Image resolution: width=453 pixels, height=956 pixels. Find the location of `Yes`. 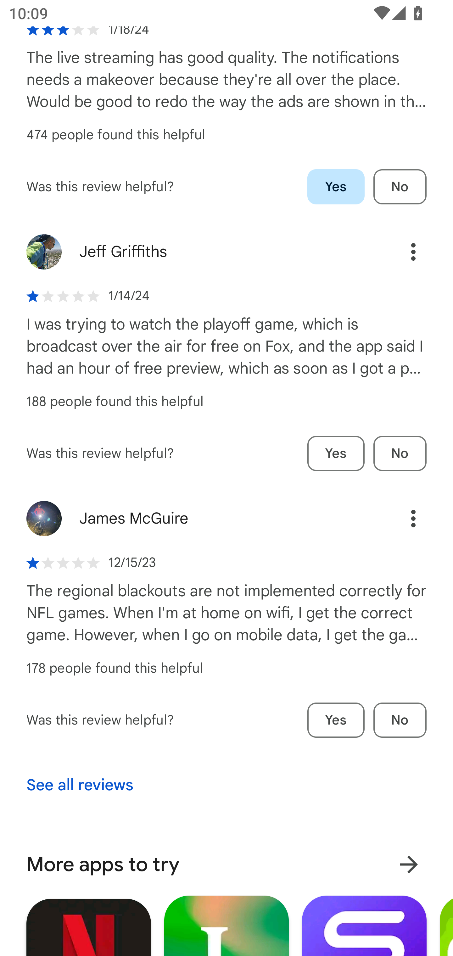

Yes is located at coordinates (336, 720).